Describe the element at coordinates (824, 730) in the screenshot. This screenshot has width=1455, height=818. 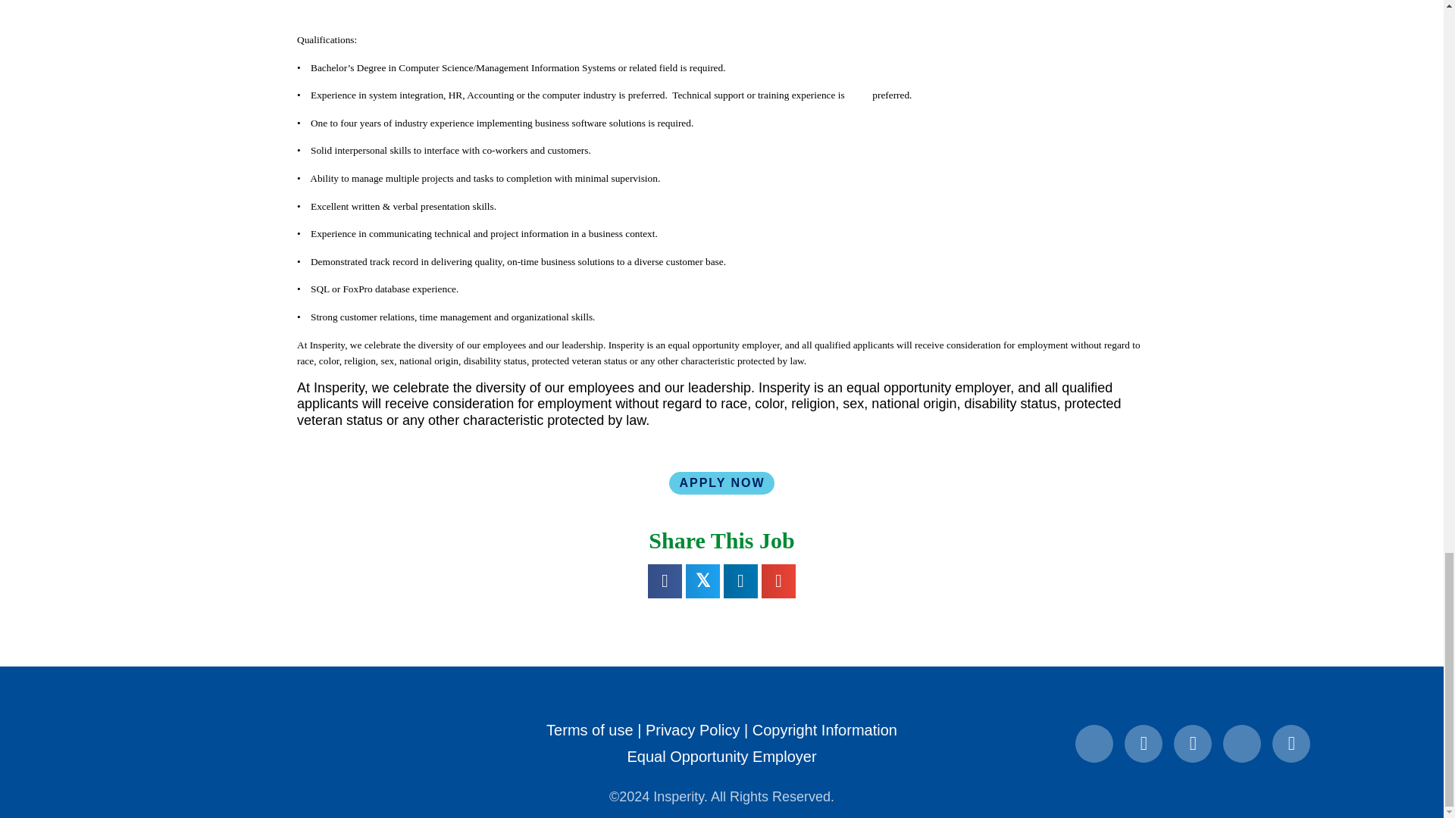
I see `Copyright Information` at that location.